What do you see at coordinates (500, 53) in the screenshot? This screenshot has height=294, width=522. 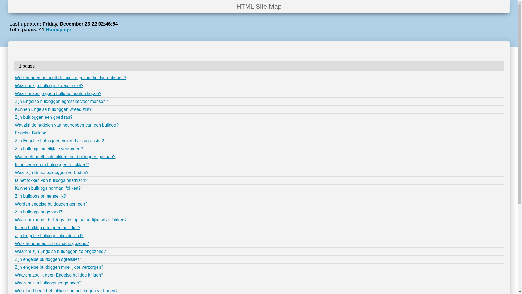 I see `1` at bounding box center [500, 53].